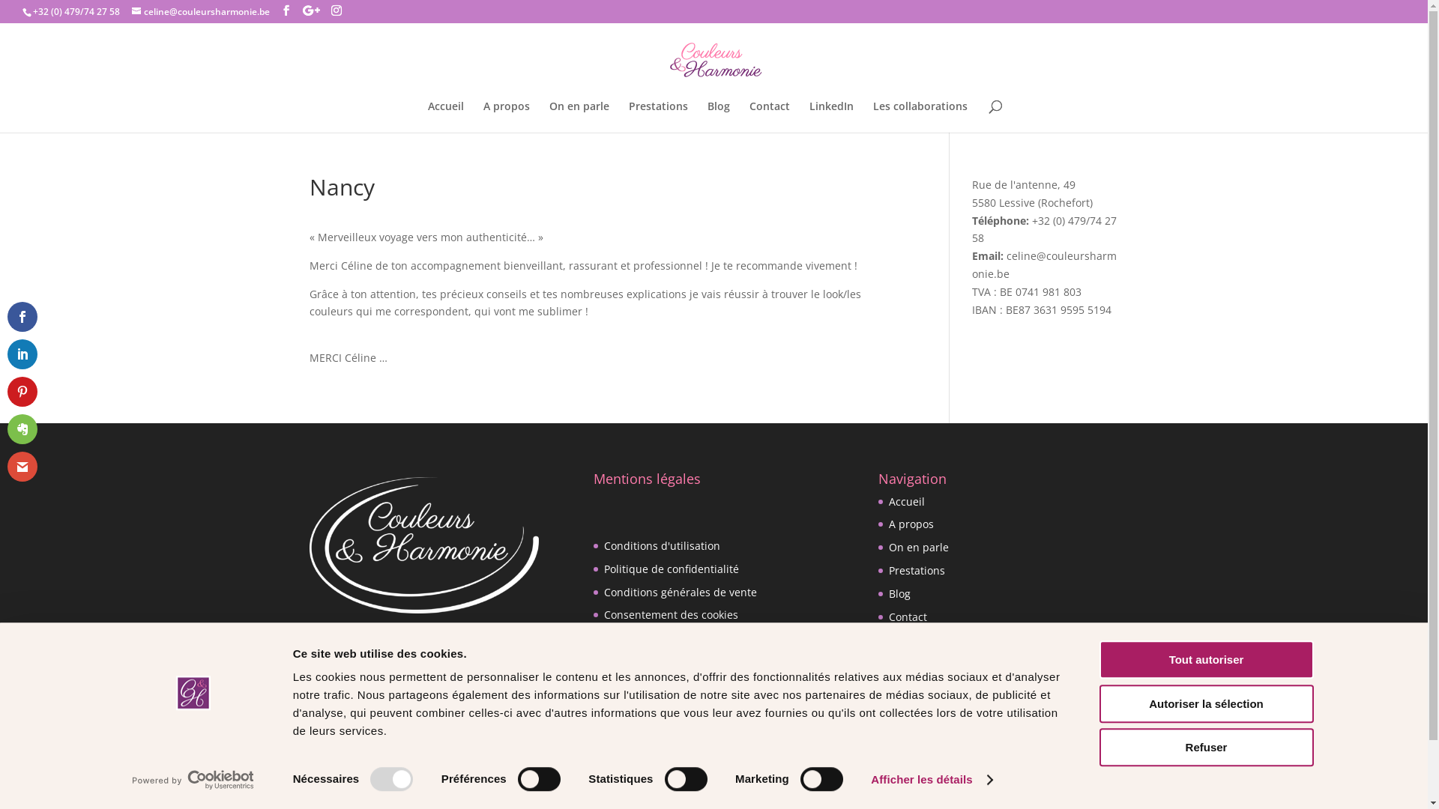 This screenshot has width=1439, height=809. Describe the element at coordinates (917, 571) in the screenshot. I see `Prestations` at that location.